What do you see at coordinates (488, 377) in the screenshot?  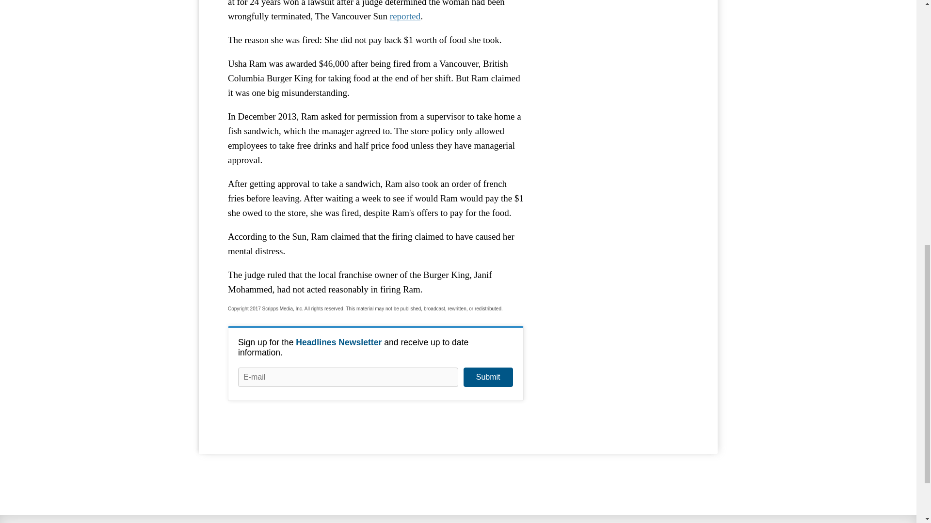 I see `Submit` at bounding box center [488, 377].